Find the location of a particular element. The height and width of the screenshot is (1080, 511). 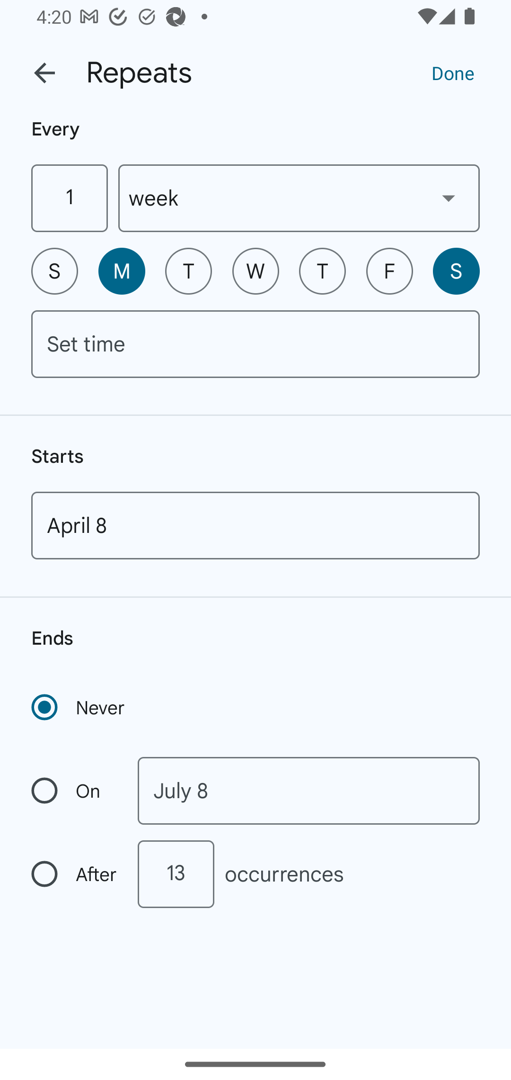

April 8 is located at coordinates (255, 525).